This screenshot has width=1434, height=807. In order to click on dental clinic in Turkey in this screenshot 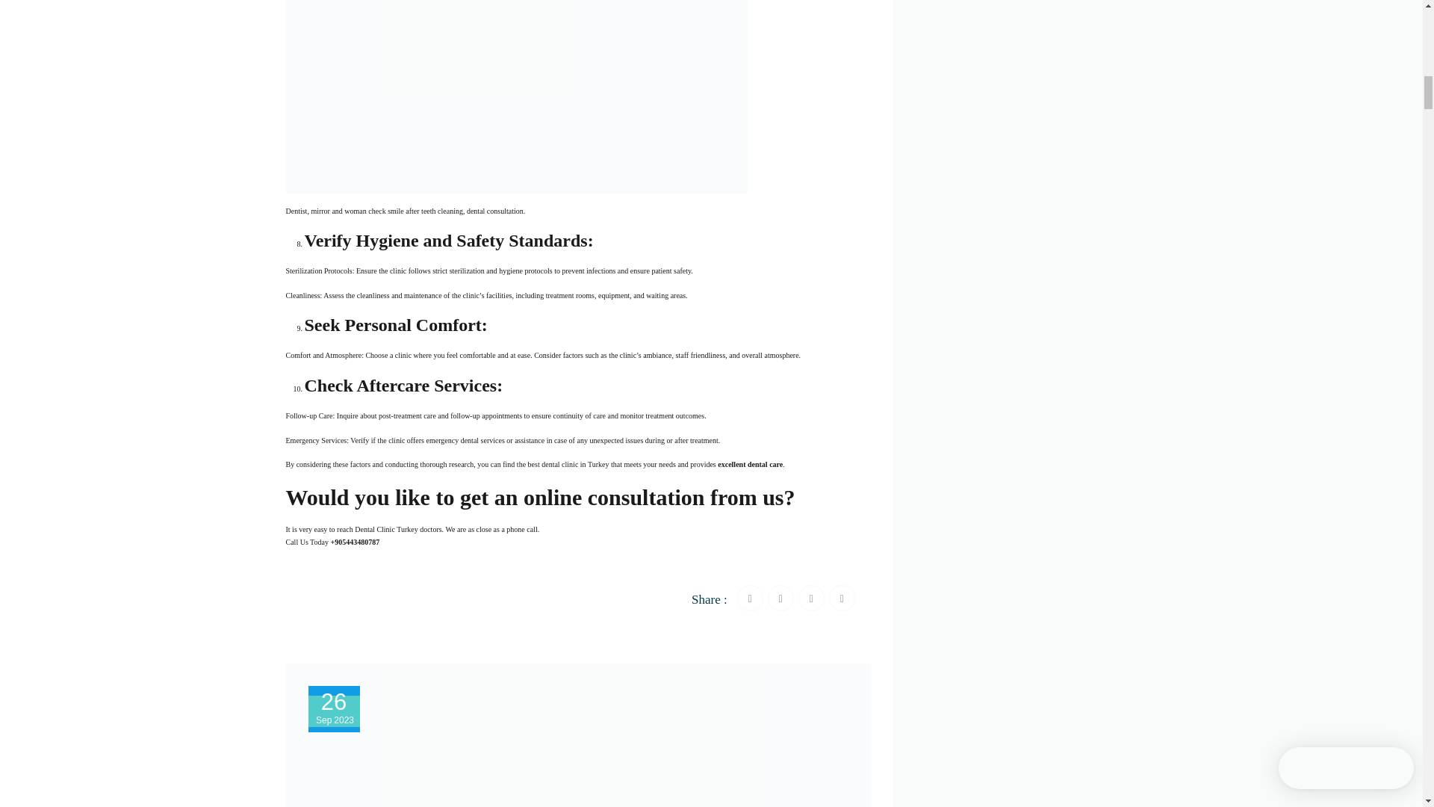, I will do `click(575, 464)`.